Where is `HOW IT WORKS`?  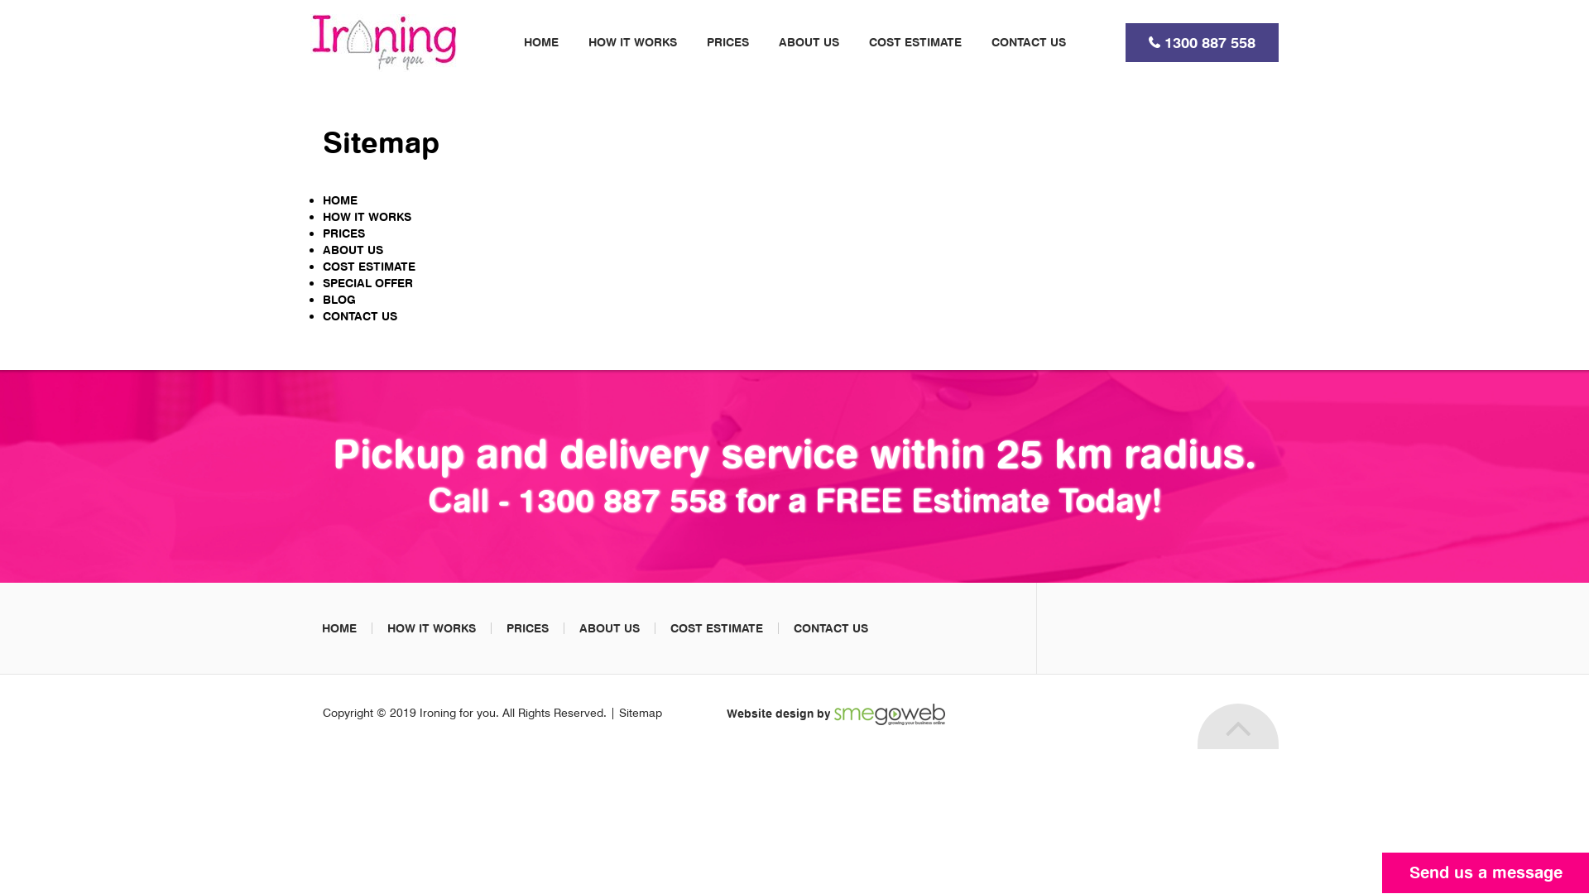 HOW IT WORKS is located at coordinates (632, 41).